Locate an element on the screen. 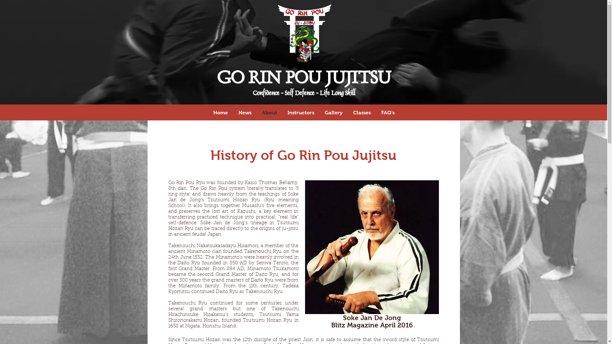 This screenshot has height=344, width=612. About is located at coordinates (270, 113).